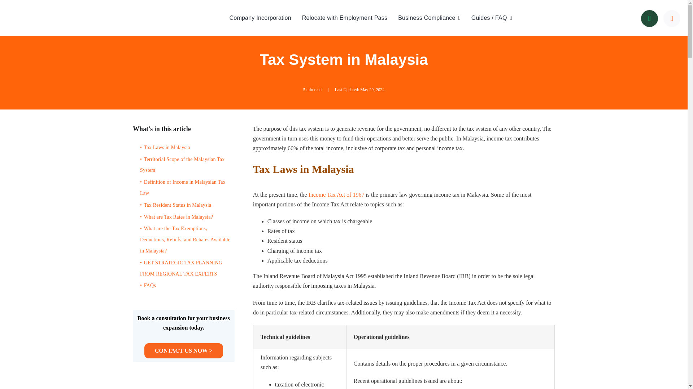 Image resolution: width=693 pixels, height=389 pixels. I want to click on Definition of Income in Malaysian Tax Law, so click(186, 188).